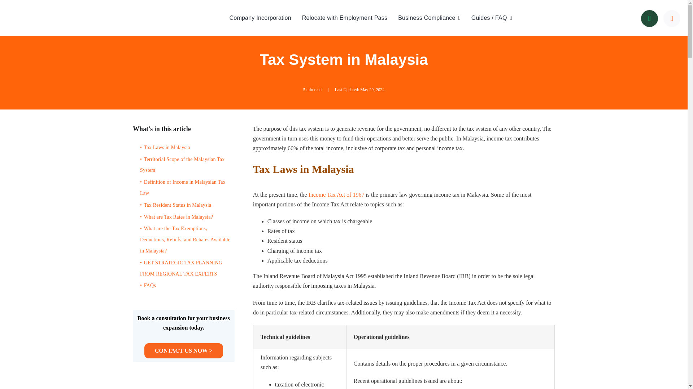 Image resolution: width=693 pixels, height=389 pixels. I want to click on Definition of Income in Malaysian Tax Law, so click(186, 188).